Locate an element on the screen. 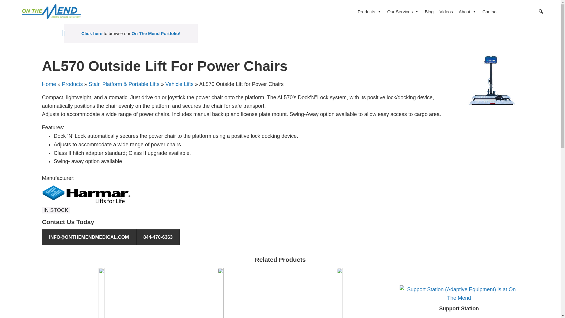  Our Services is located at coordinates (403, 11).